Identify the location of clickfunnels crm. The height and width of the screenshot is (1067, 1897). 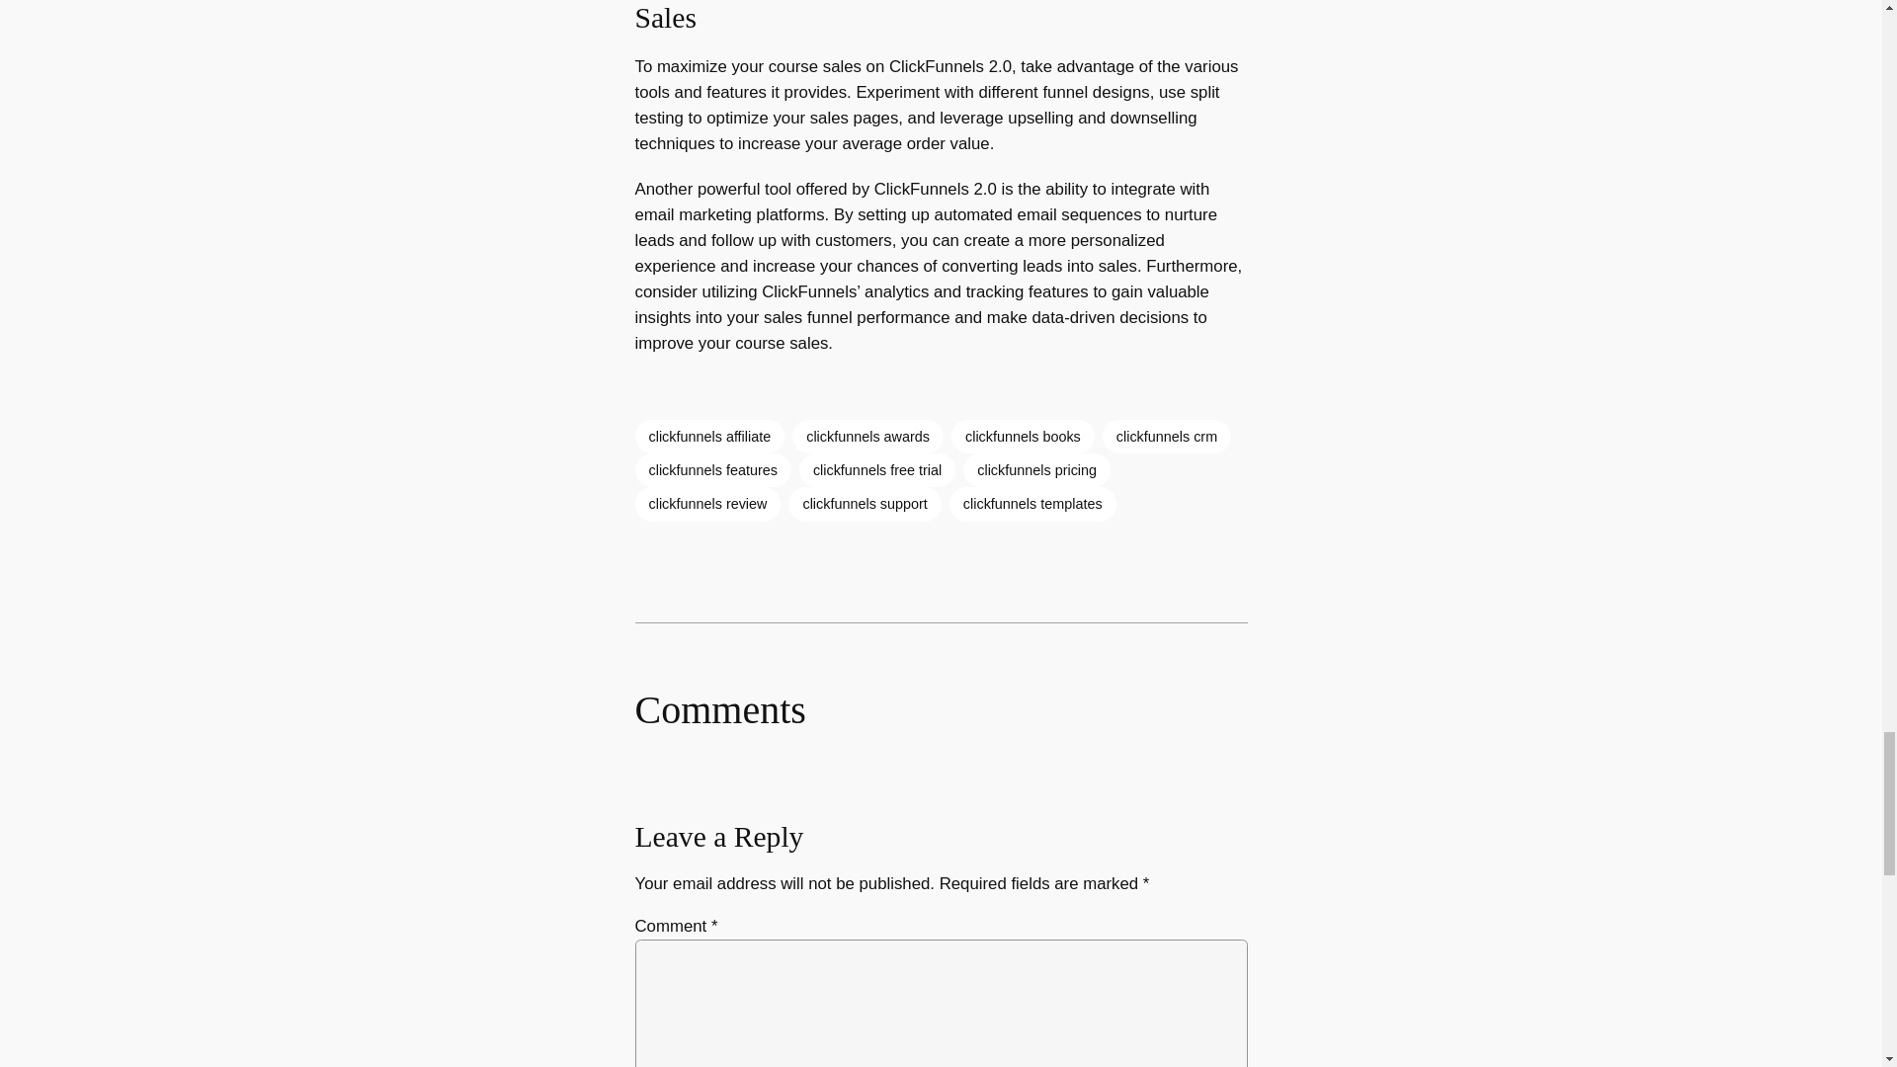
(1166, 437).